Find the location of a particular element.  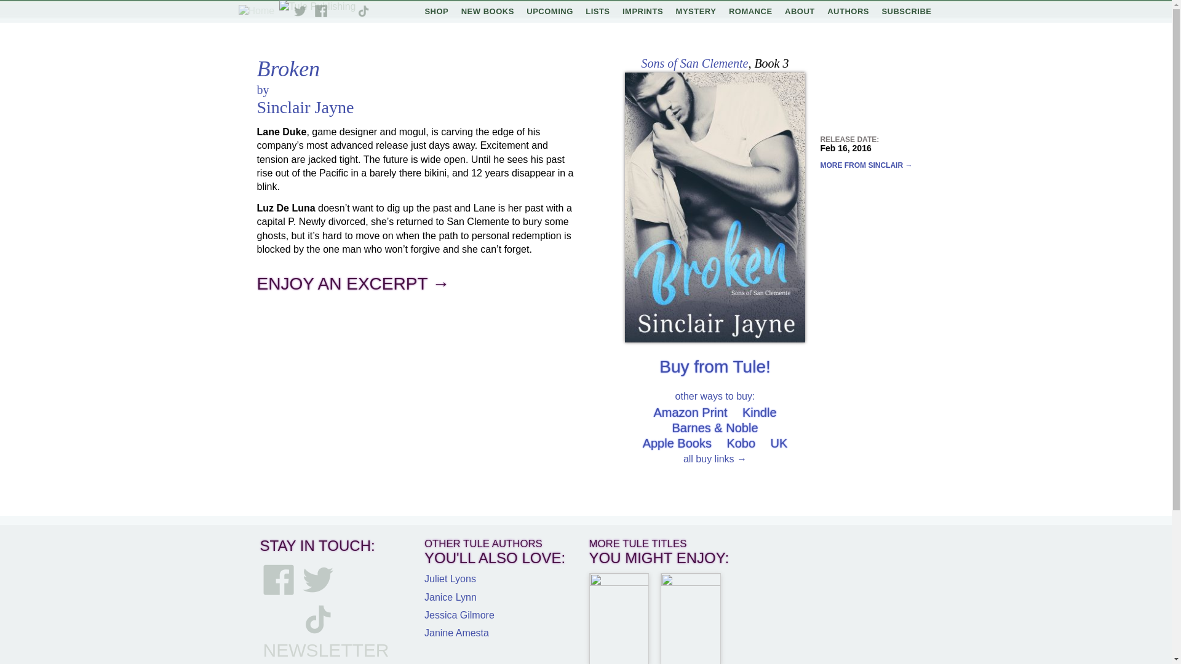

UPCOMING is located at coordinates (550, 11).